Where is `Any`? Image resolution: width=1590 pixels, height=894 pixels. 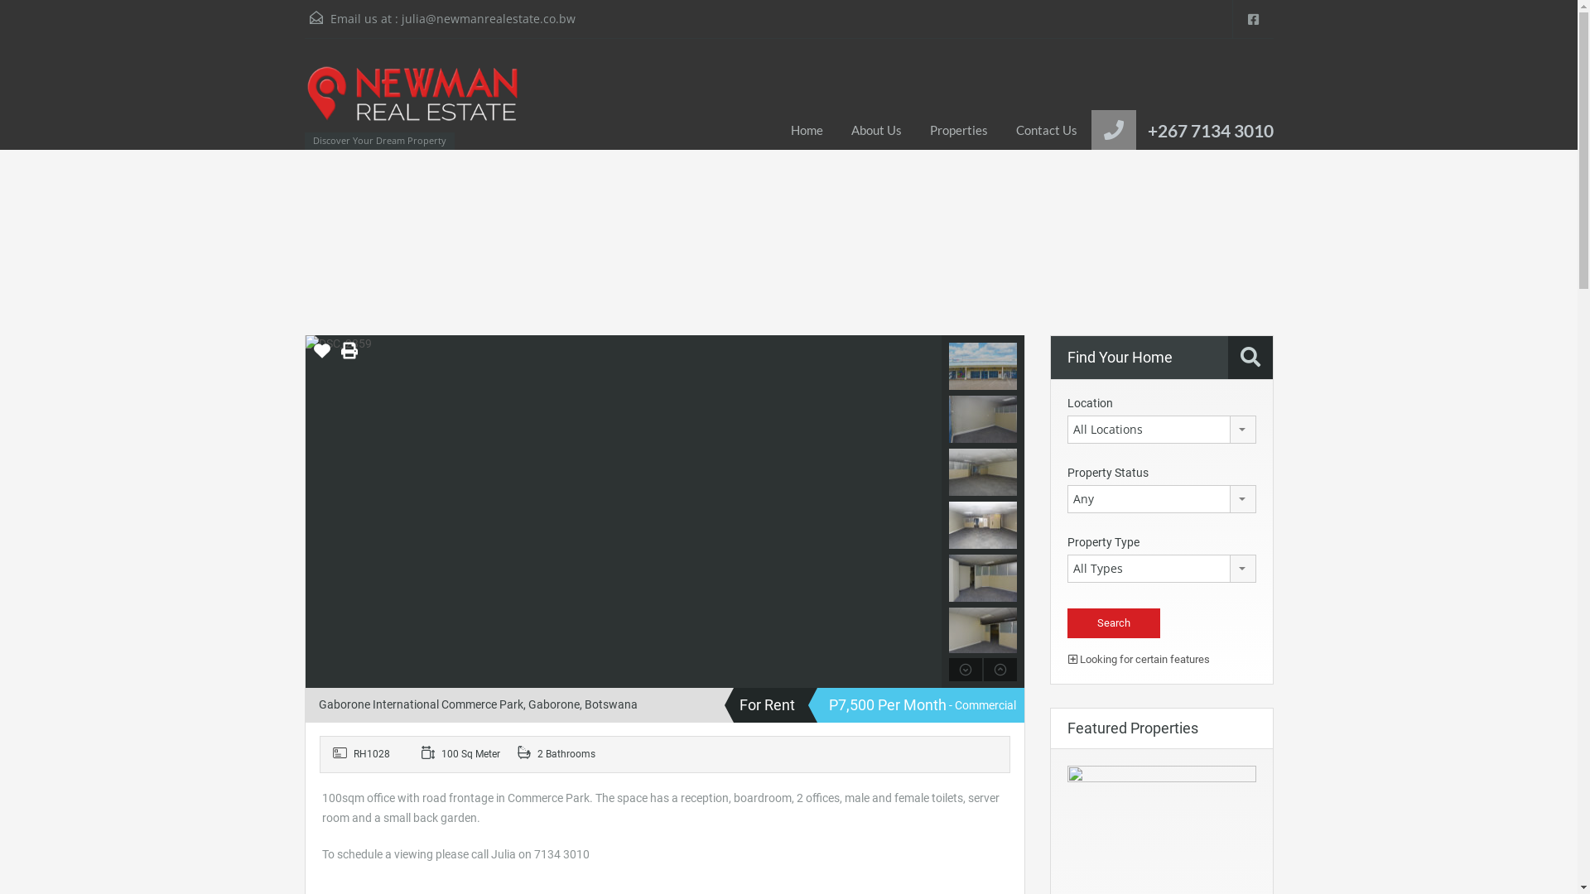 Any is located at coordinates (1161, 499).